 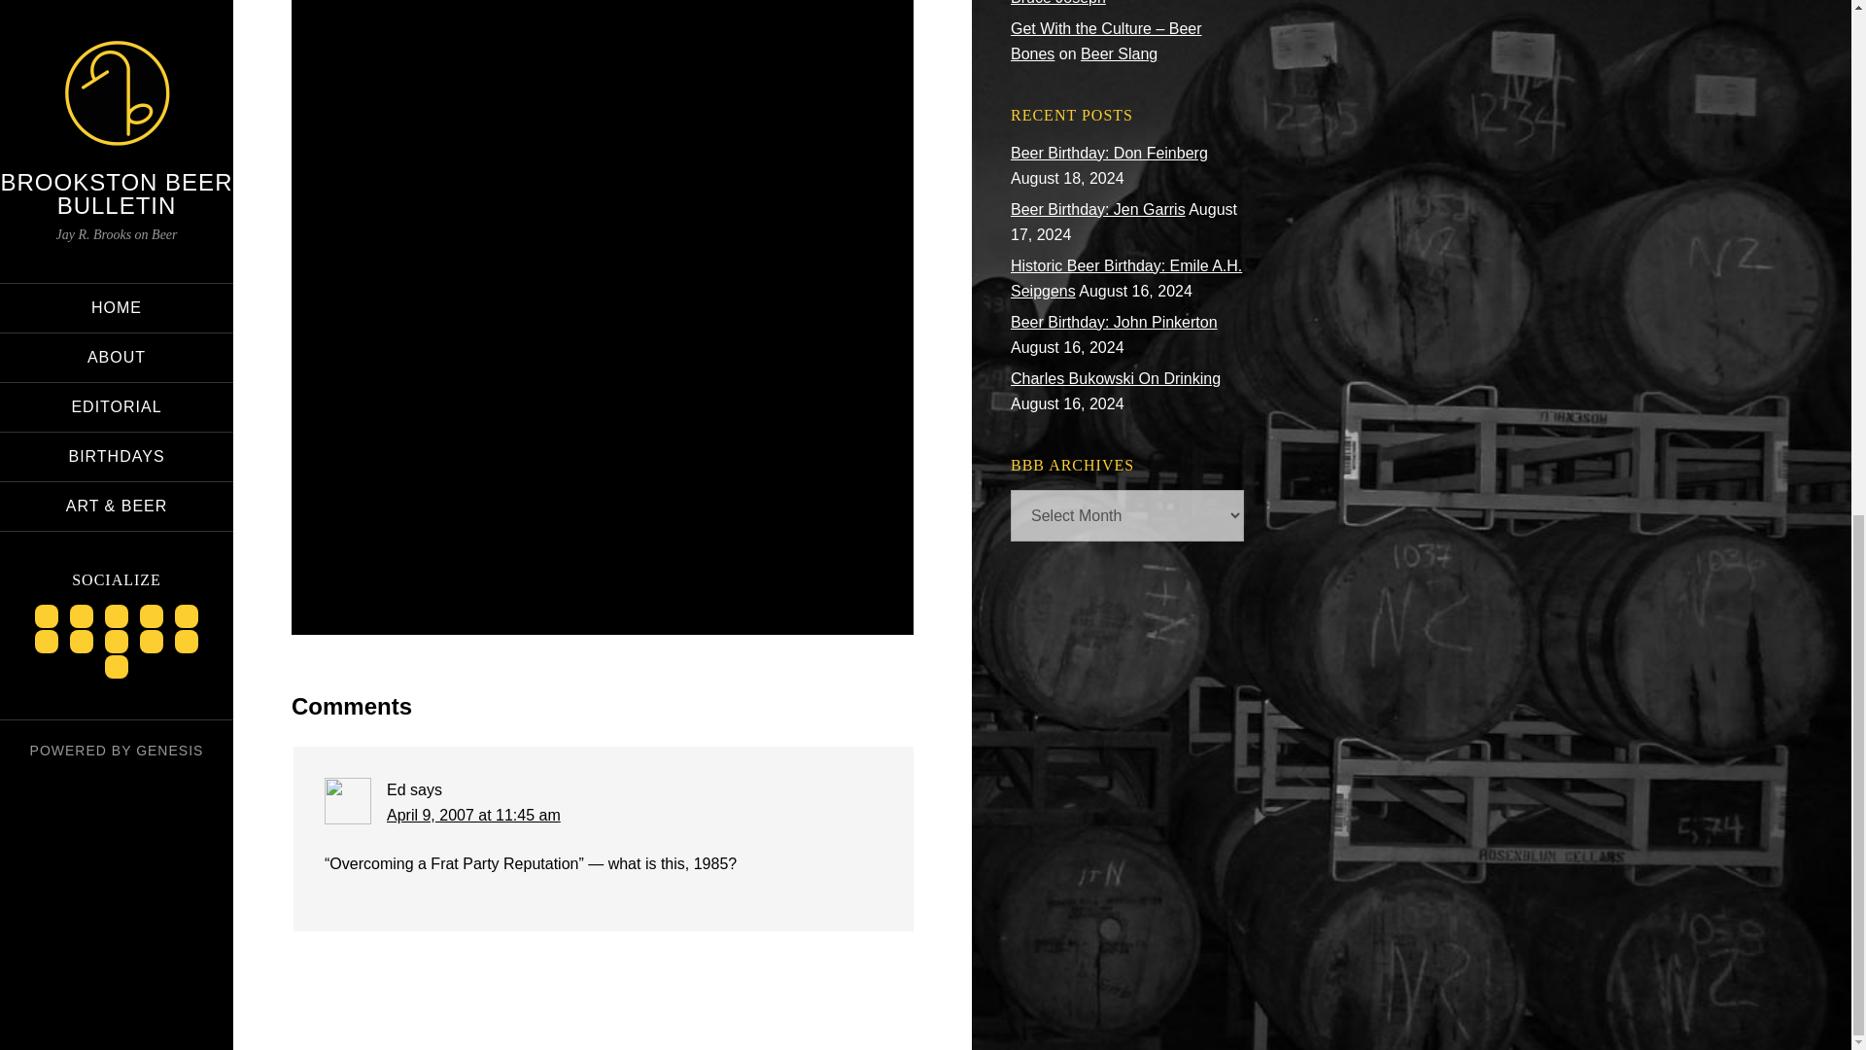 What do you see at coordinates (603, 410) in the screenshot?
I see `Advertisement` at bounding box center [603, 410].